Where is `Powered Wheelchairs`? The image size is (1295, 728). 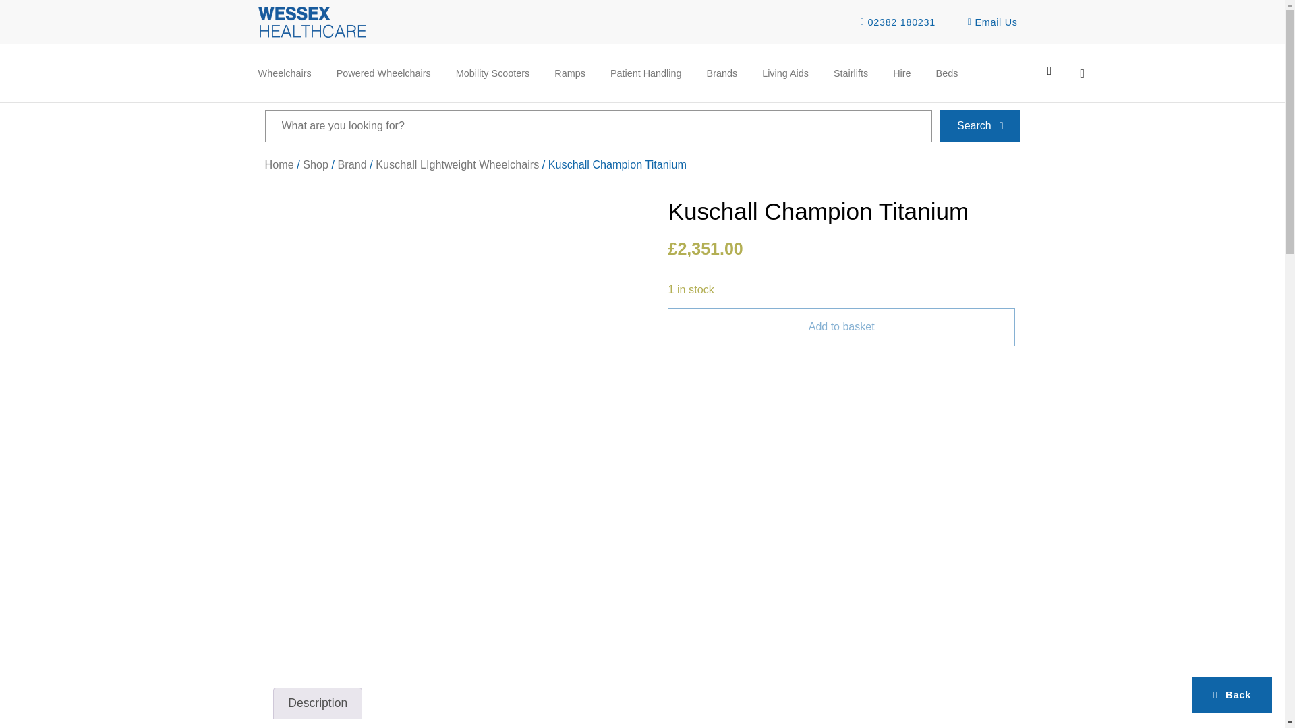 Powered Wheelchairs is located at coordinates (384, 73).